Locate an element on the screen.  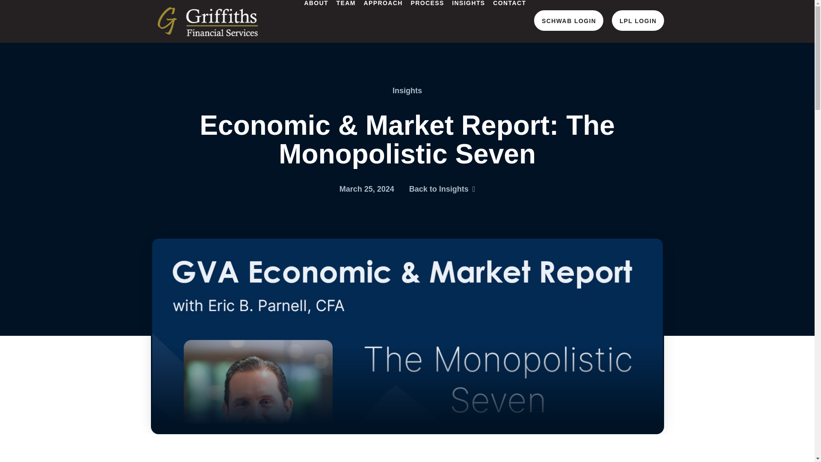
PROCESS is located at coordinates (427, 21).